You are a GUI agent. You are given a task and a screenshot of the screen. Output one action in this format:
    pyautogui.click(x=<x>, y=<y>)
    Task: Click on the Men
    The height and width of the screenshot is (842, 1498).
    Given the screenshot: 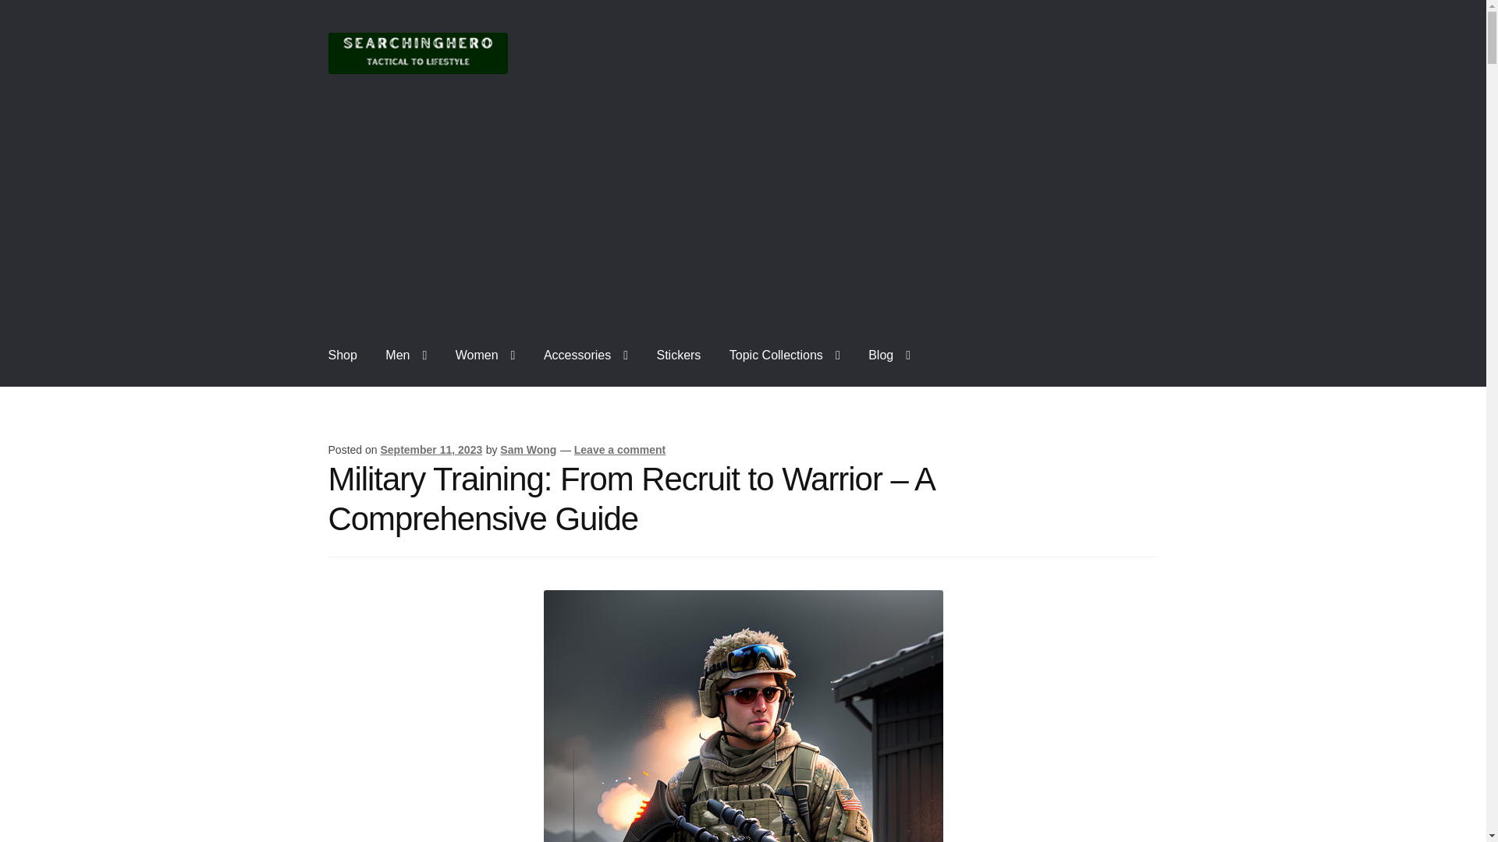 What is the action you would take?
    pyautogui.click(x=406, y=355)
    